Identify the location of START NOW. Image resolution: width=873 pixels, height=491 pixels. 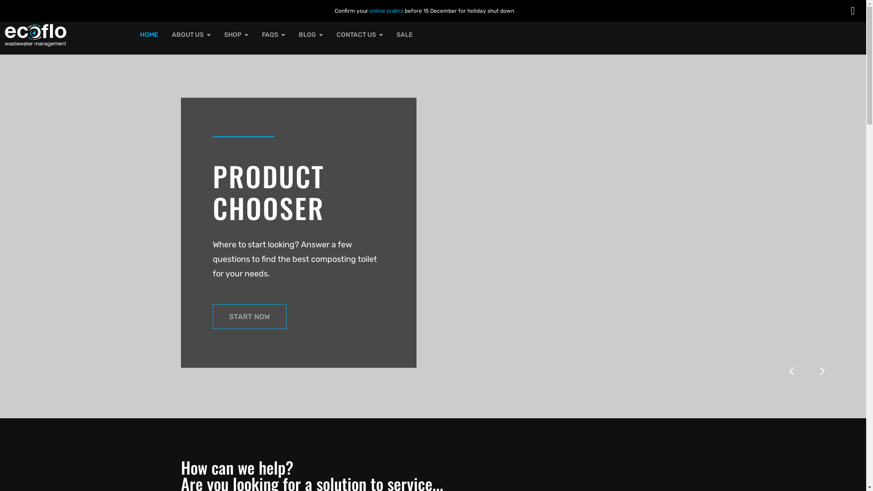
(250, 316).